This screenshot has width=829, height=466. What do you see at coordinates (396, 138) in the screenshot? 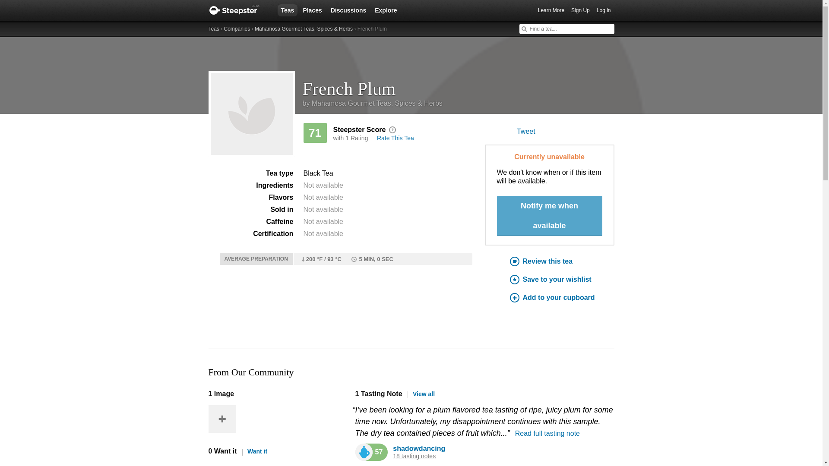
I see `Rate This Tea` at bounding box center [396, 138].